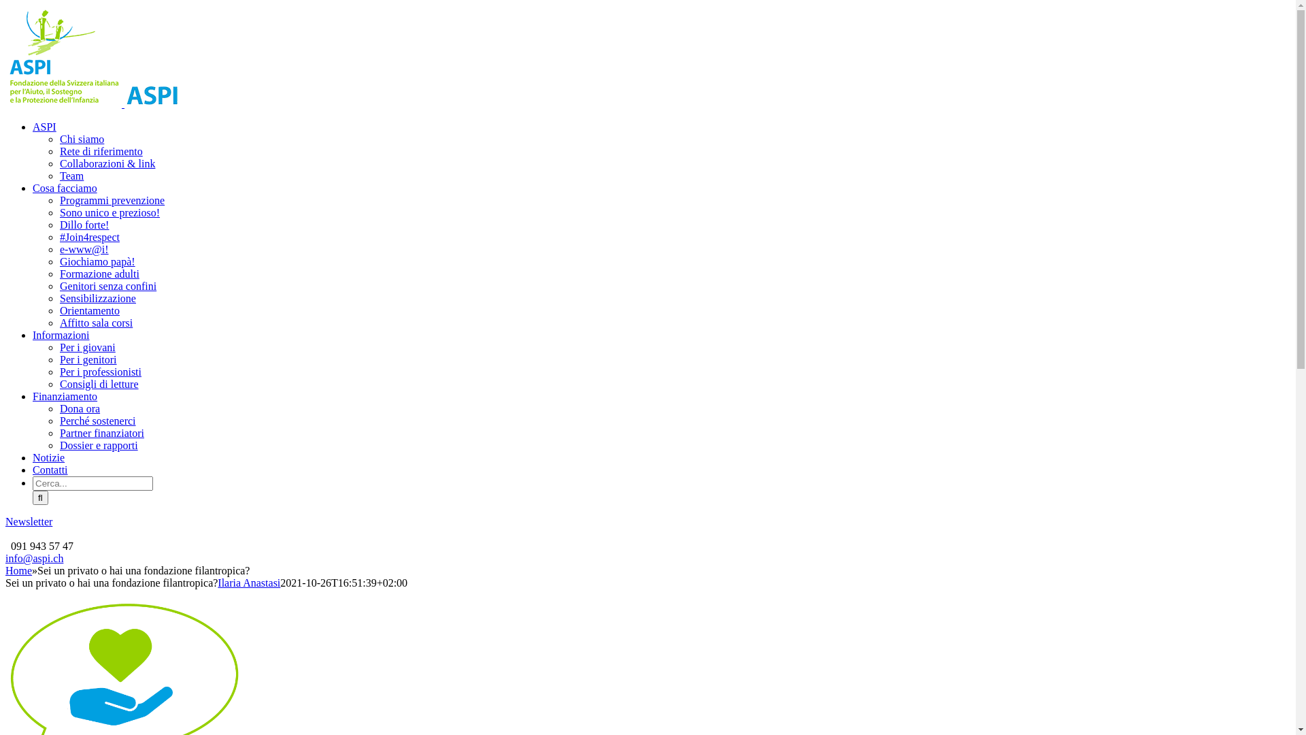 The image size is (1306, 735). I want to click on Affitto sala corsi, so click(97, 323).